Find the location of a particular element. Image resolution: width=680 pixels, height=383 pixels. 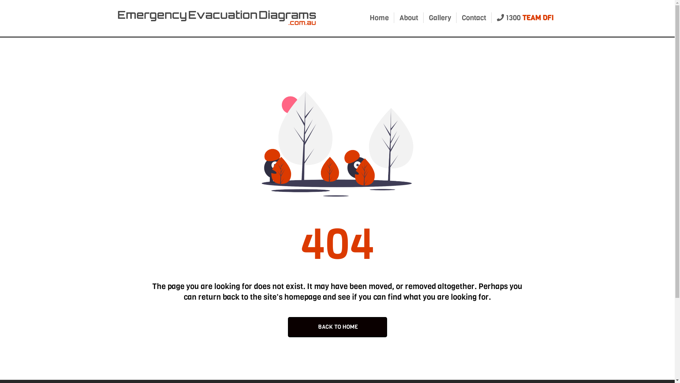

1300 is located at coordinates (525, 18).